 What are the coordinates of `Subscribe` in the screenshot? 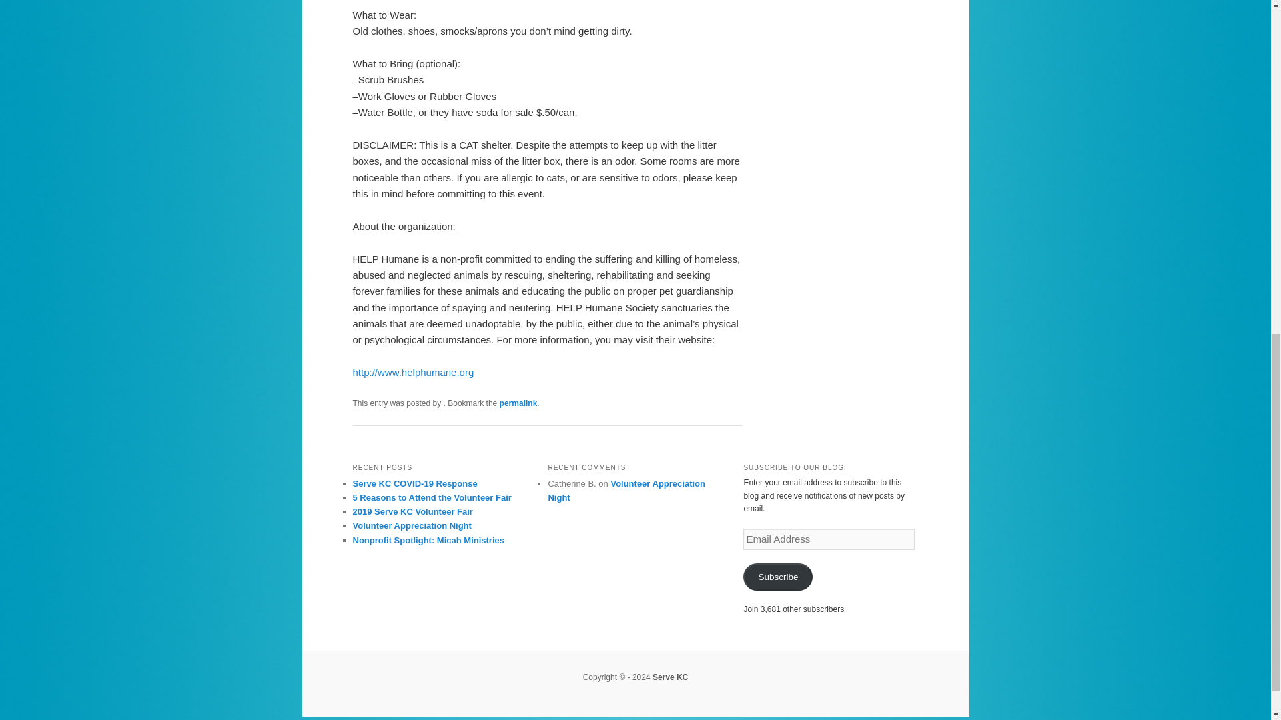 It's located at (777, 576).